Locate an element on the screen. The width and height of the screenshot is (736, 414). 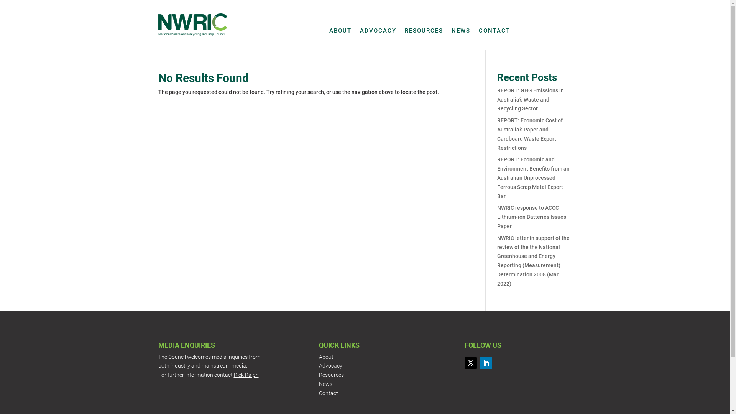
News is located at coordinates (326, 384).